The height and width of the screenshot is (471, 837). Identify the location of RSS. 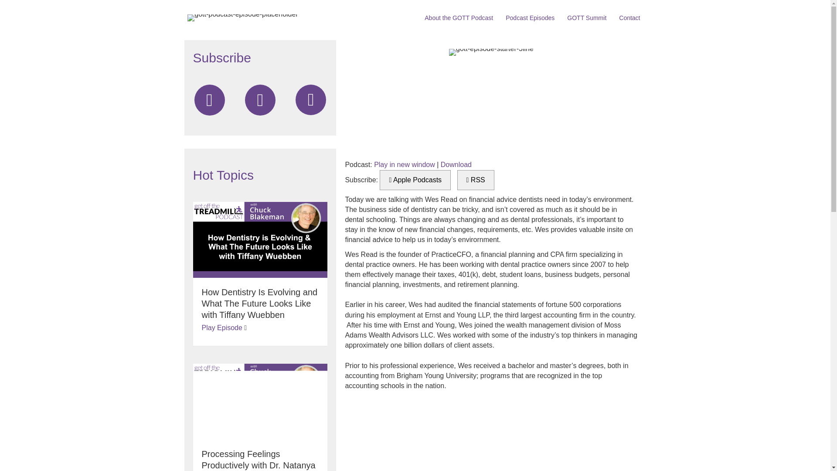
(476, 180).